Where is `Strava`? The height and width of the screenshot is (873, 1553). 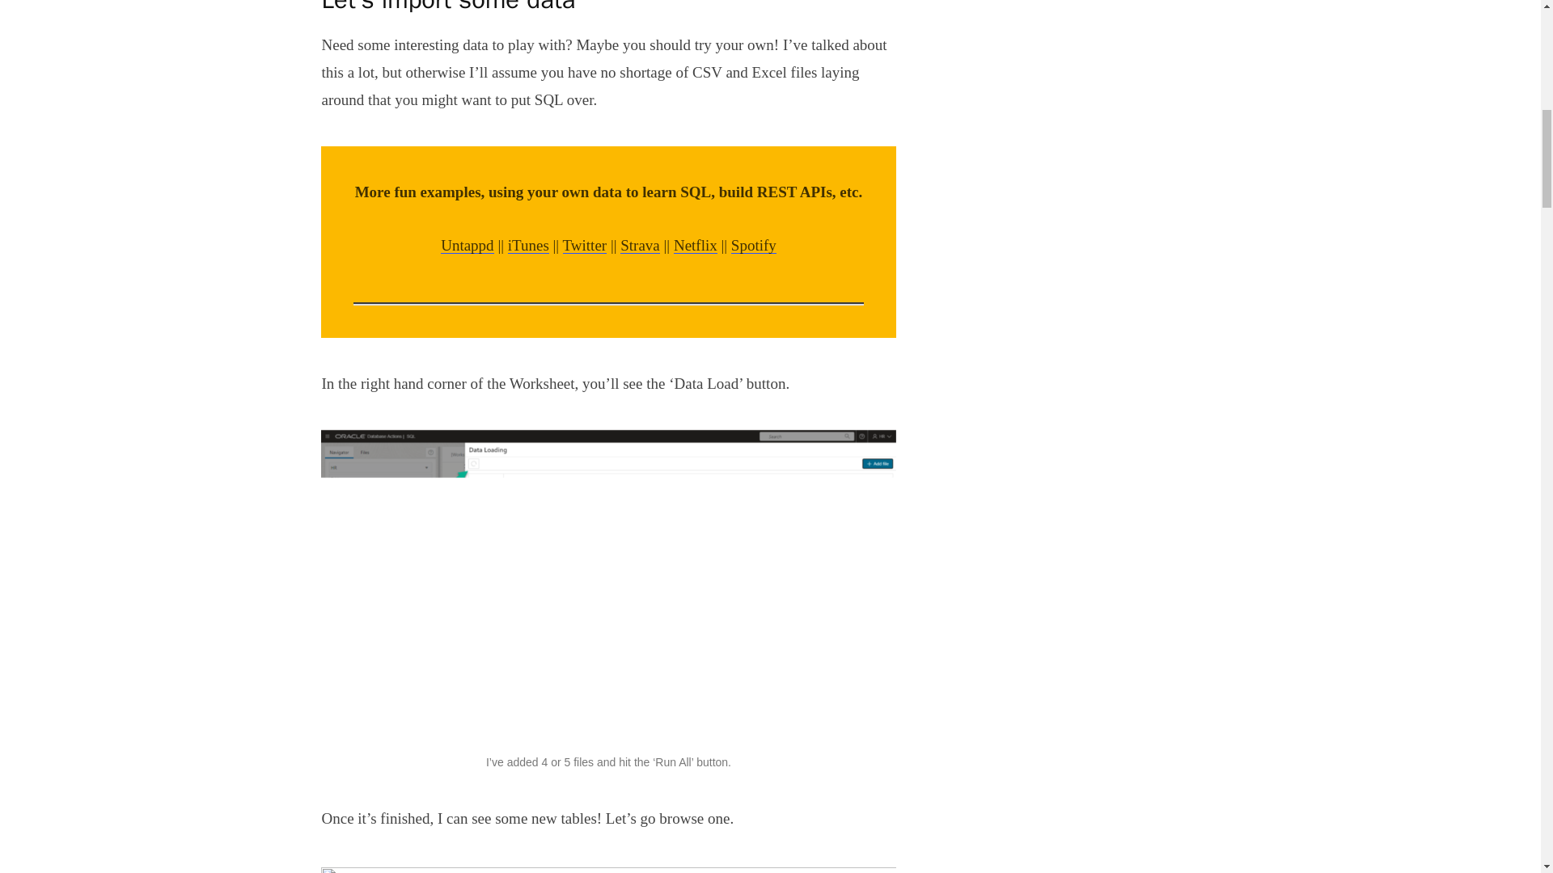 Strava is located at coordinates (640, 245).